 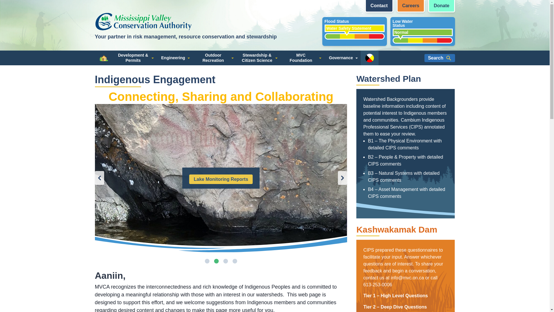 I want to click on Contact, so click(x=379, y=6).